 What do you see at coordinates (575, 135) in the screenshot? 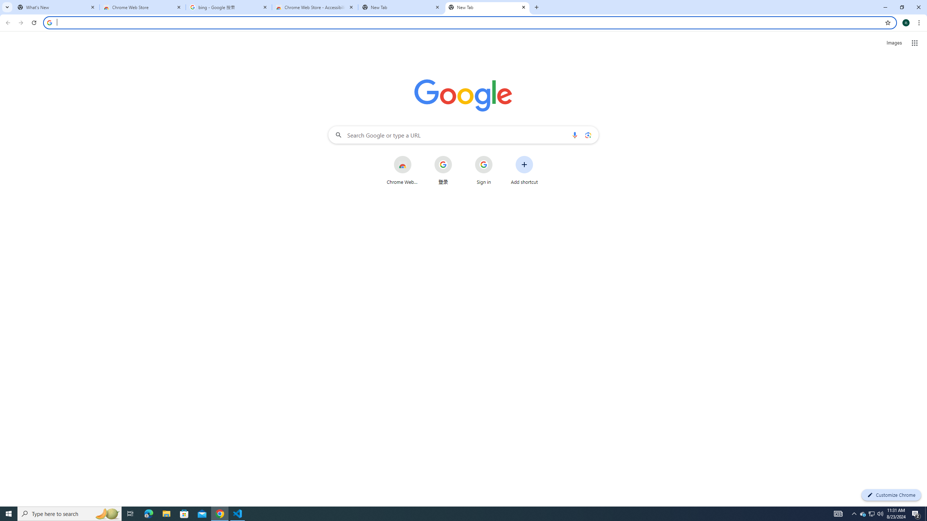
I see `Search by voice` at bounding box center [575, 135].